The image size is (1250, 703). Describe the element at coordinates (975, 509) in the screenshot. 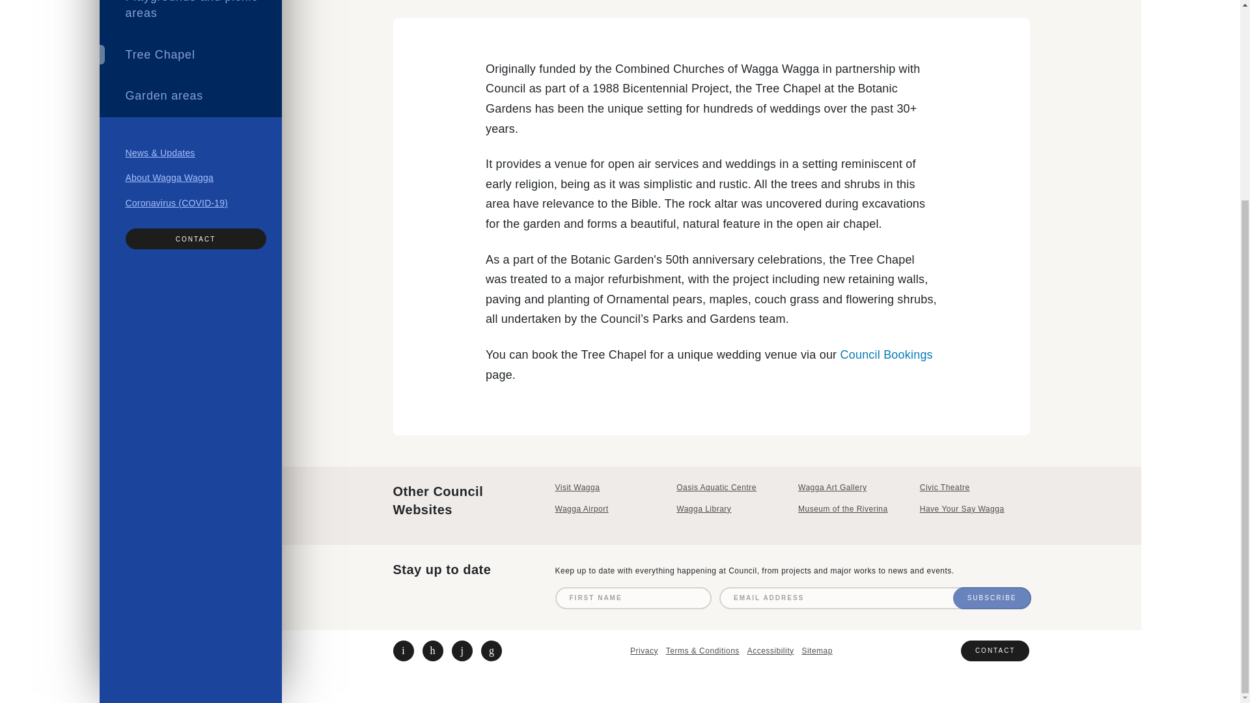

I see `Have Your Say Wagga` at that location.